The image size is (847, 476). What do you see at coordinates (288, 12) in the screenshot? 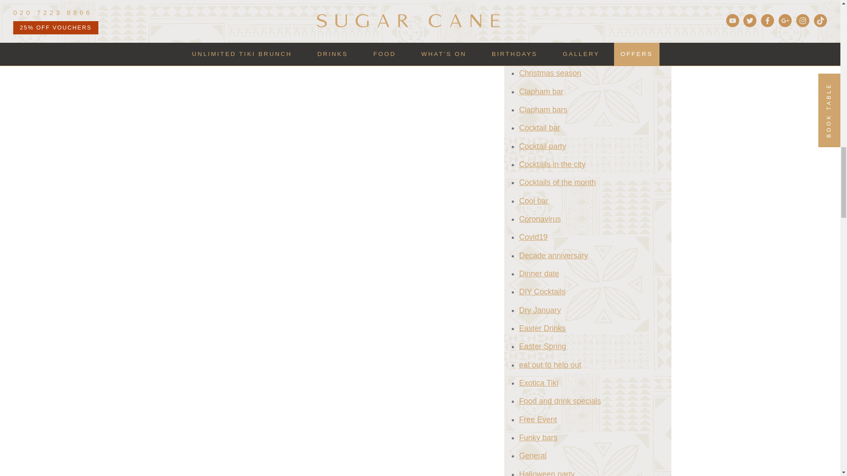
I see `Themed birthdays` at bounding box center [288, 12].